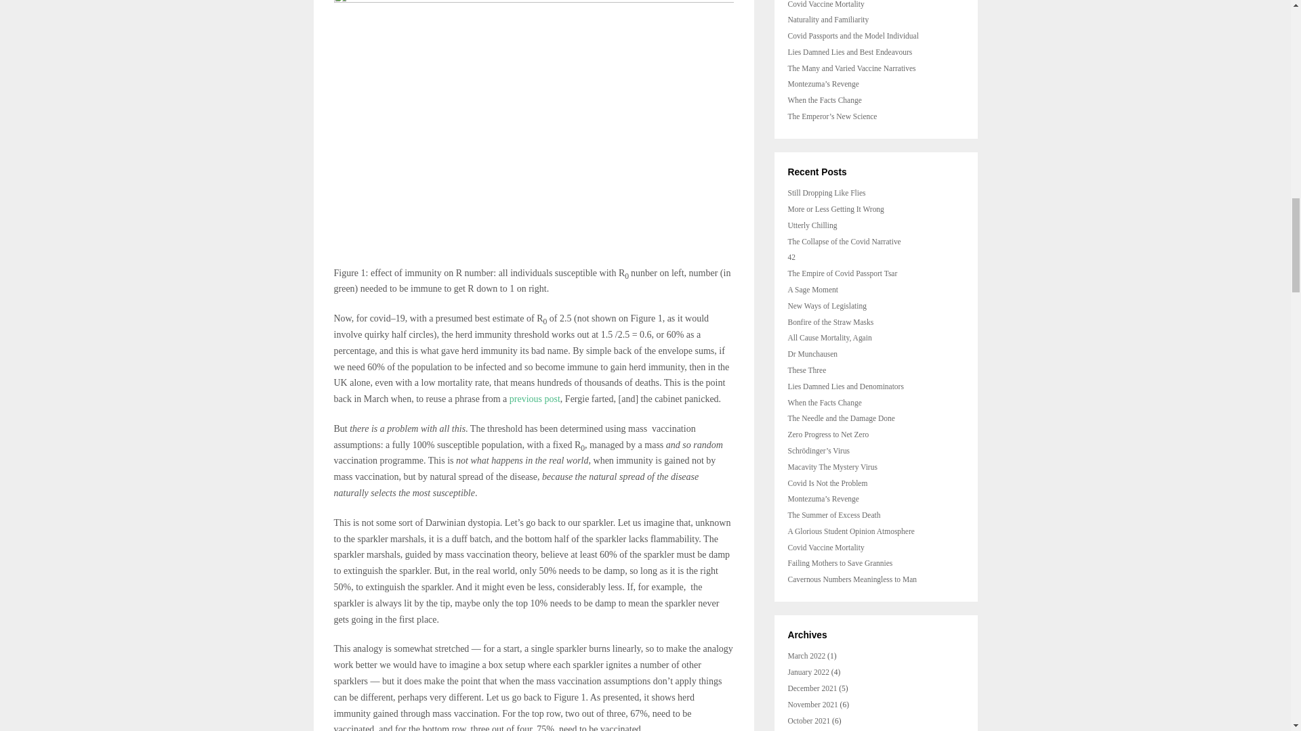 The height and width of the screenshot is (731, 1301). What do you see at coordinates (535, 399) in the screenshot?
I see `previous post` at bounding box center [535, 399].